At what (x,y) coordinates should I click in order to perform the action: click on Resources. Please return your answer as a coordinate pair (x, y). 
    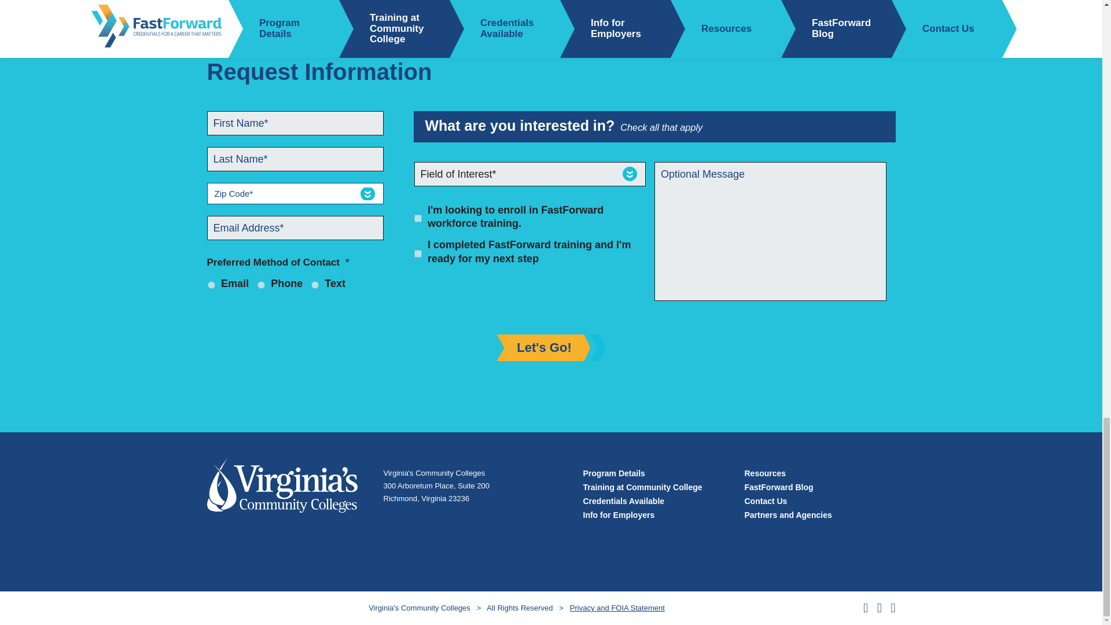
    Looking at the image, I should click on (765, 473).